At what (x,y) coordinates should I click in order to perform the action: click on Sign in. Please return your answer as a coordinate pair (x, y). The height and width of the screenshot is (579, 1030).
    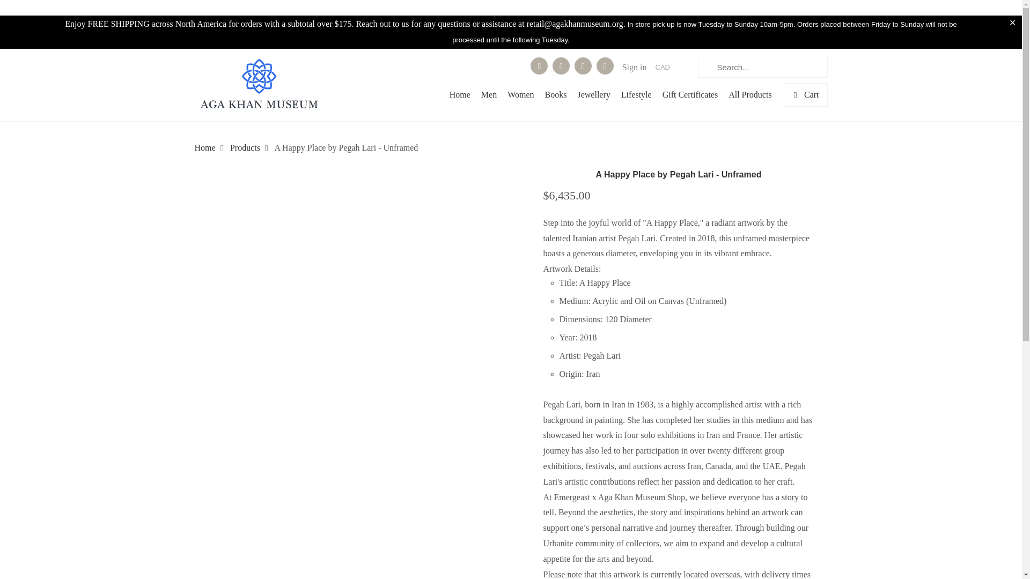
    Looking at the image, I should click on (634, 68).